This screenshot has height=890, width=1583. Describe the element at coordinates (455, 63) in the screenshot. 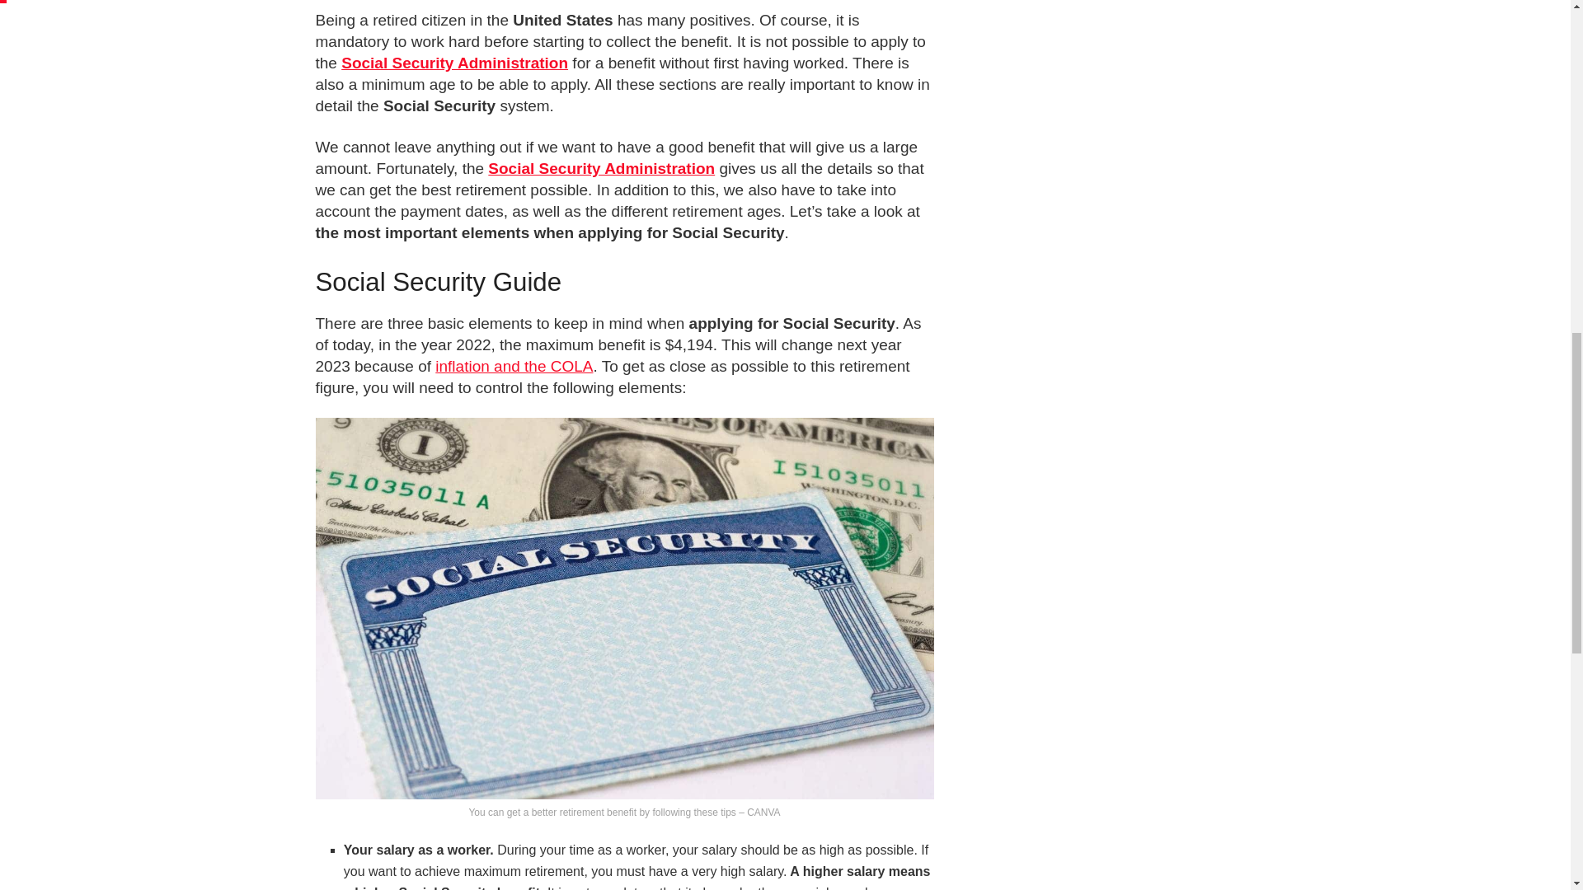

I see `Social Security Administration` at that location.